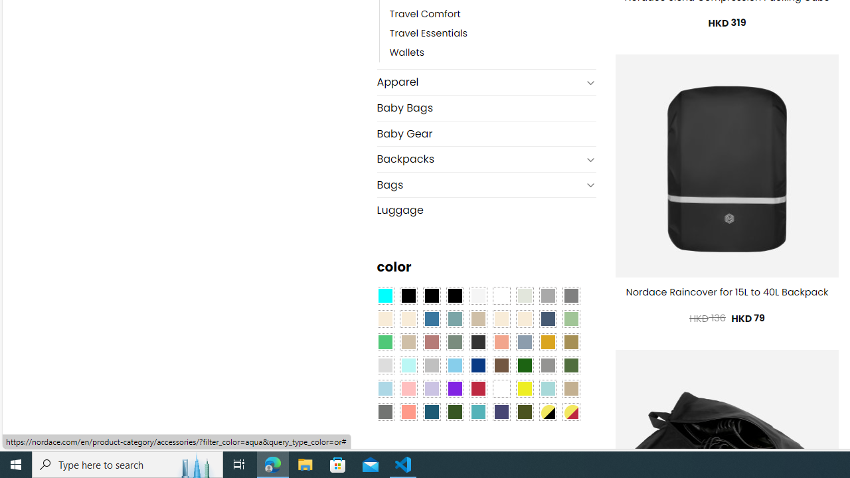 This screenshot has height=478, width=850. Describe the element at coordinates (493, 34) in the screenshot. I see `Travel Essentials` at that location.